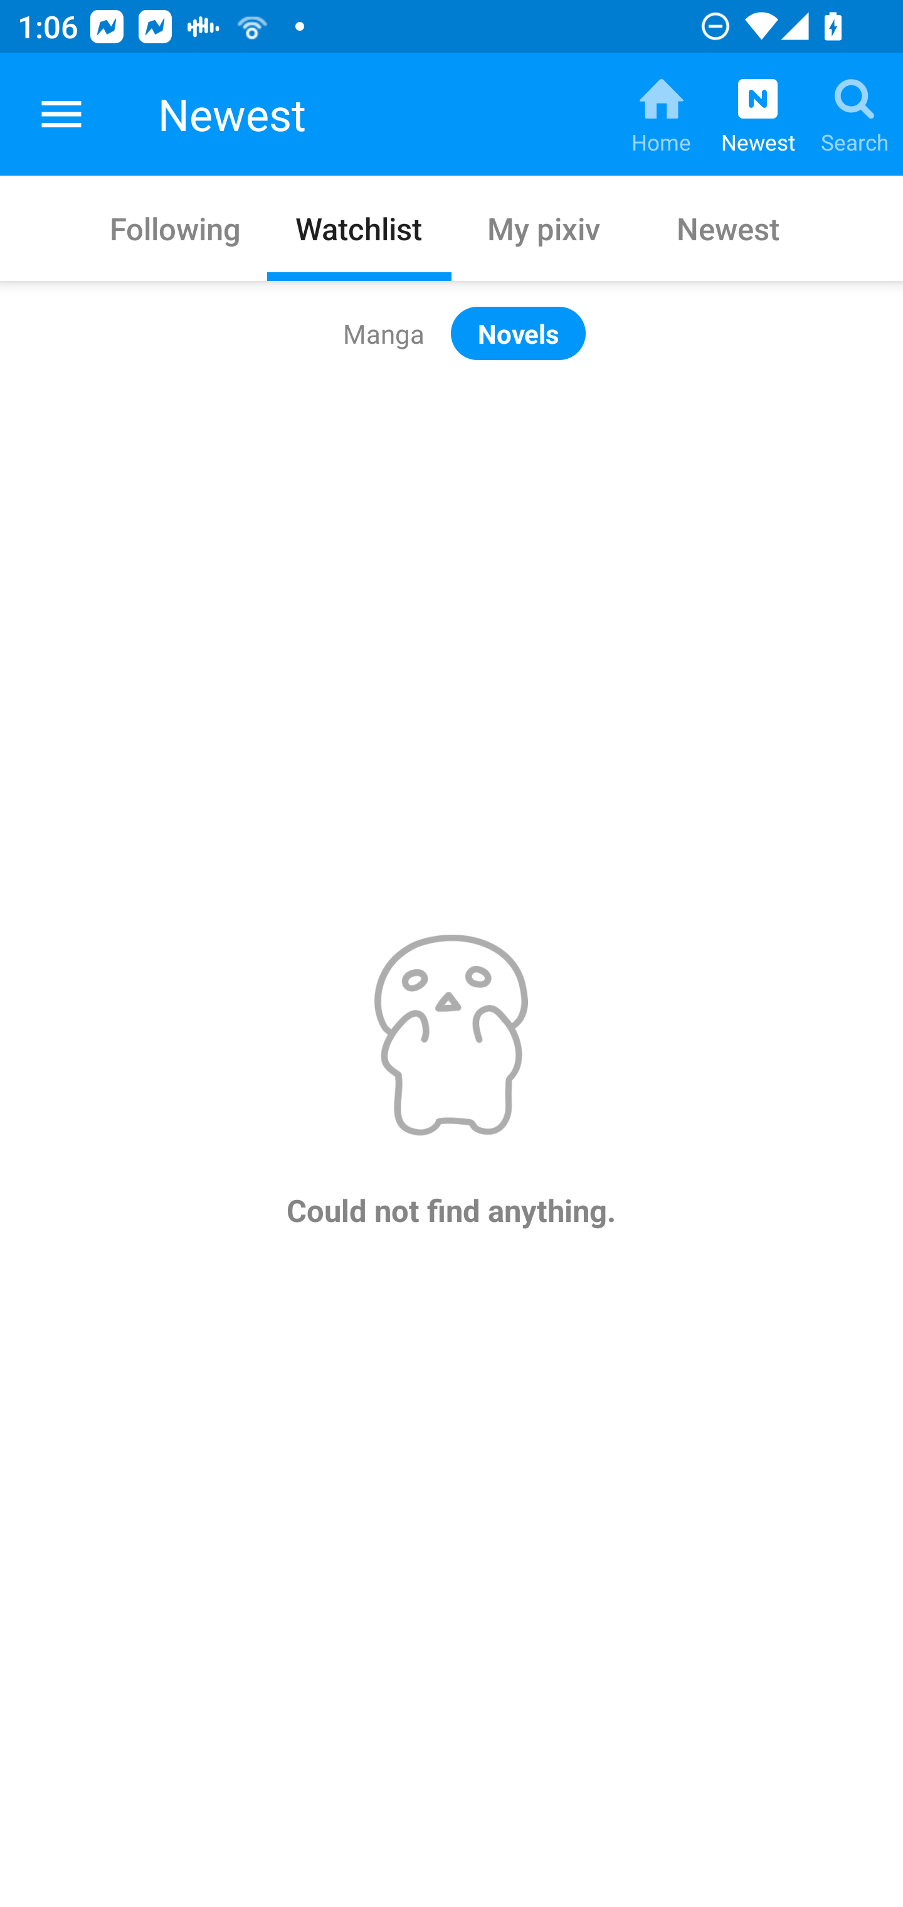 The width and height of the screenshot is (903, 1907). I want to click on Novels, so click(518, 334).